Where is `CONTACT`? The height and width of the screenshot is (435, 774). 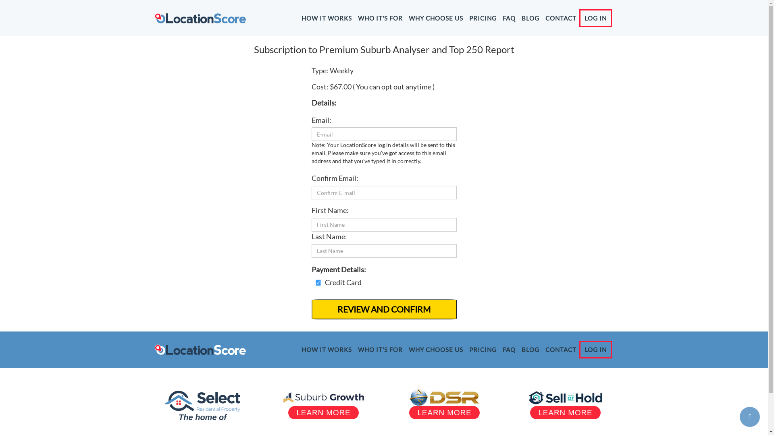 CONTACT is located at coordinates (560, 18).